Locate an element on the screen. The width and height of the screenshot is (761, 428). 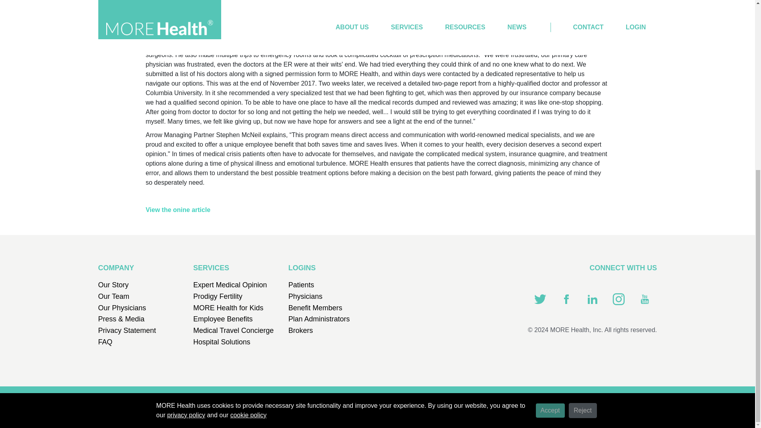
Expert Medical Opinion is located at coordinates (230, 285).